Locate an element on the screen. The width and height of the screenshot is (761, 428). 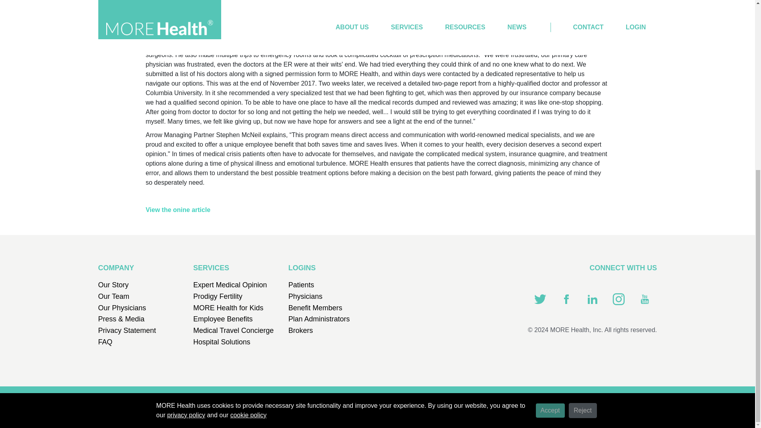
Expert Medical Opinion is located at coordinates (230, 285).